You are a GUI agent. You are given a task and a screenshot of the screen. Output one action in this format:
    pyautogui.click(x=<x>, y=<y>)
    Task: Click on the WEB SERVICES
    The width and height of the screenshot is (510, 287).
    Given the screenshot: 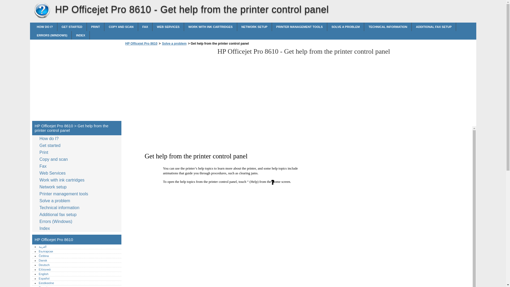 What is the action you would take?
    pyautogui.click(x=168, y=27)
    